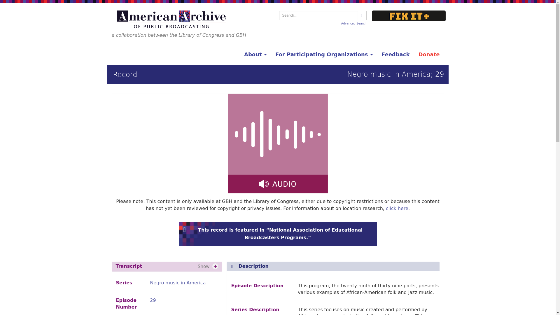 The width and height of the screenshot is (560, 315). Describe the element at coordinates (255, 54) in the screenshot. I see `About` at that location.